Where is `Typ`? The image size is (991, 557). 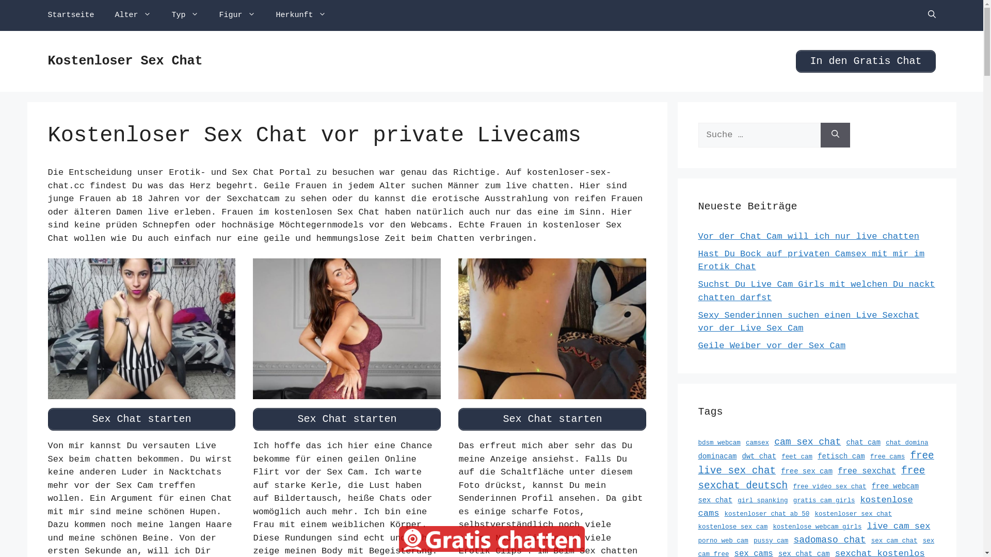 Typ is located at coordinates (185, 15).